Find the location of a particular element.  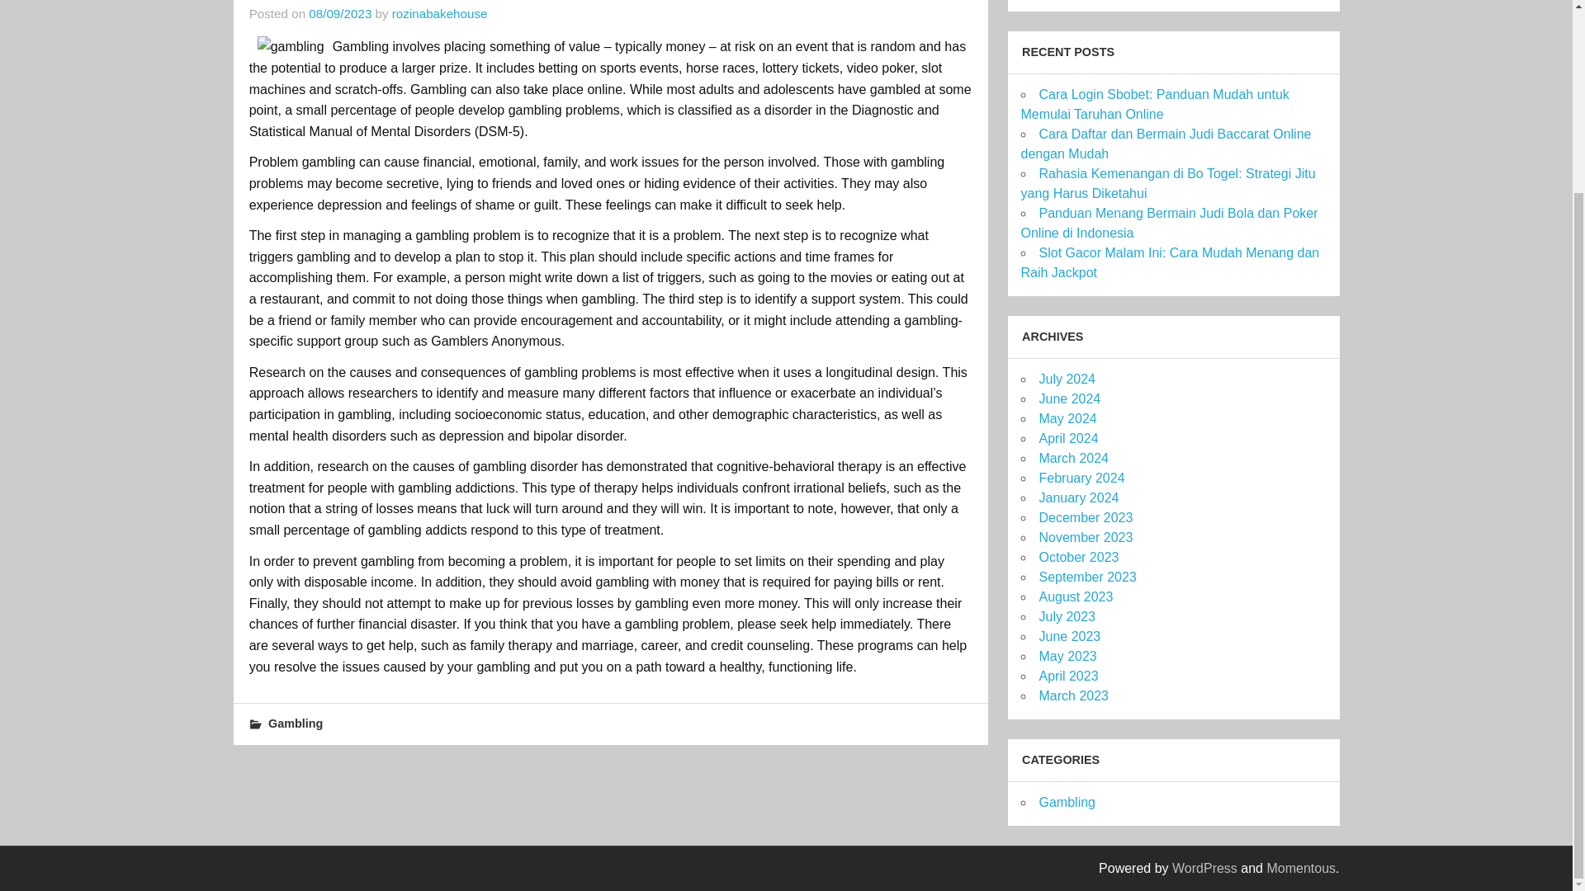

July 2023 is located at coordinates (1067, 616).